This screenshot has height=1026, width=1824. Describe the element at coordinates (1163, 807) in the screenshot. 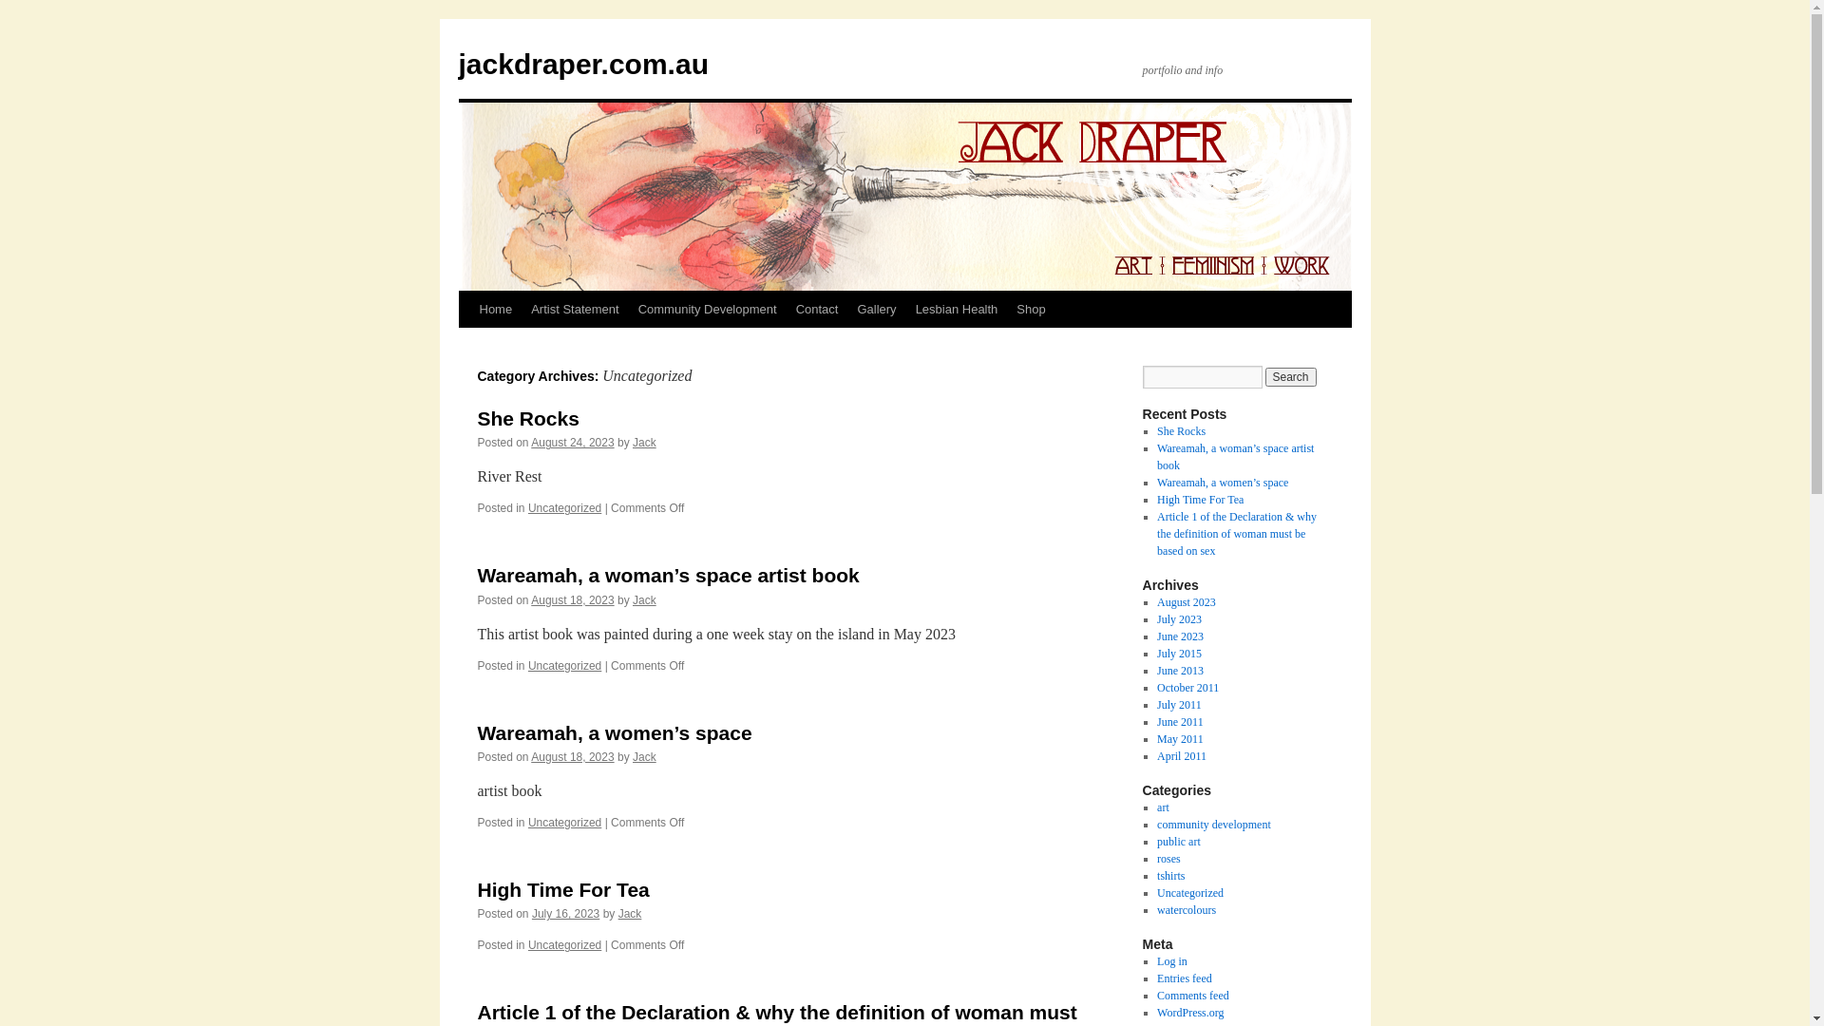

I see `art` at that location.